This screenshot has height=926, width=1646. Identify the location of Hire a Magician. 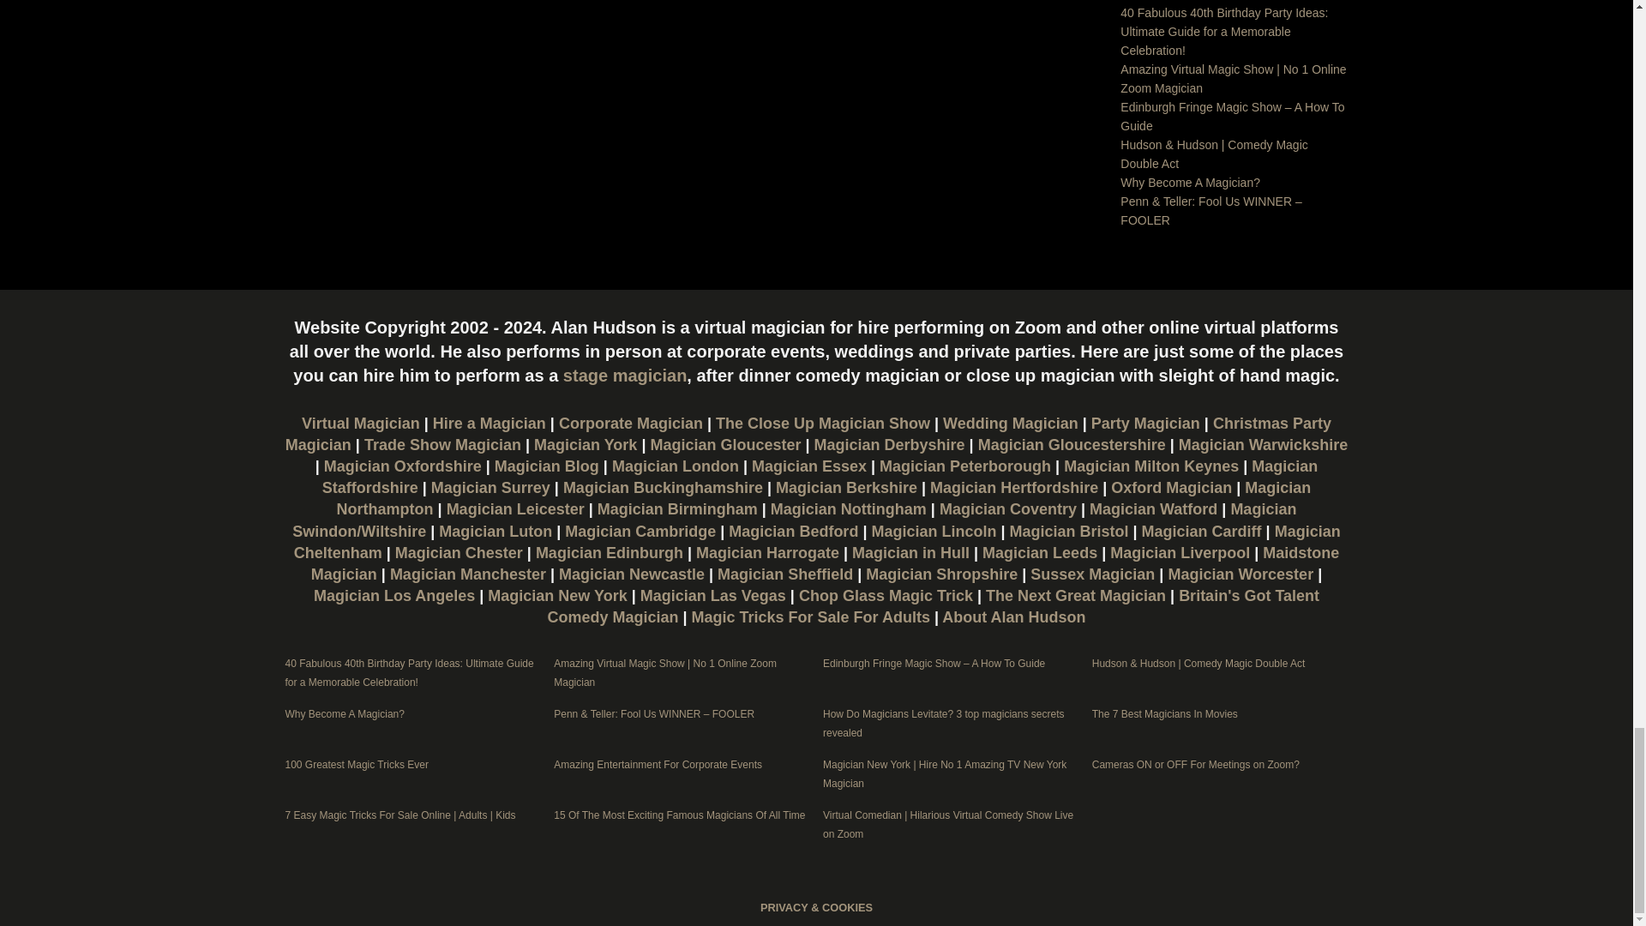
(489, 424).